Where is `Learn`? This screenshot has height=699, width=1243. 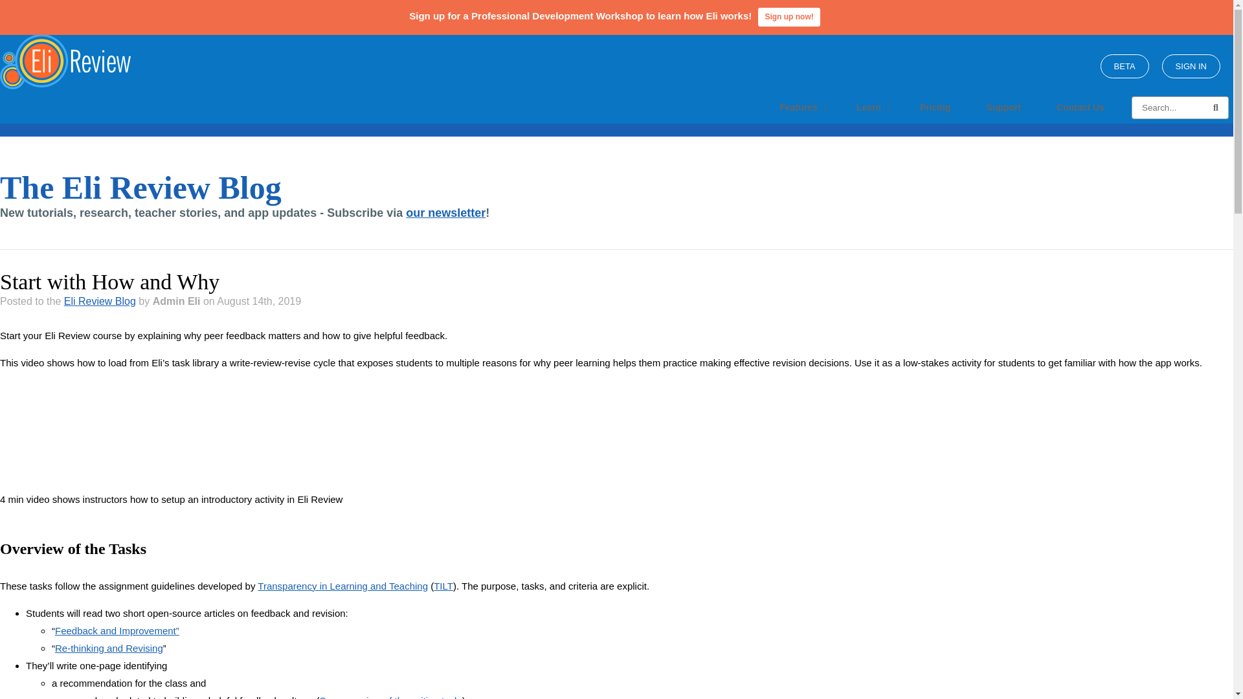
Learn is located at coordinates (870, 107).